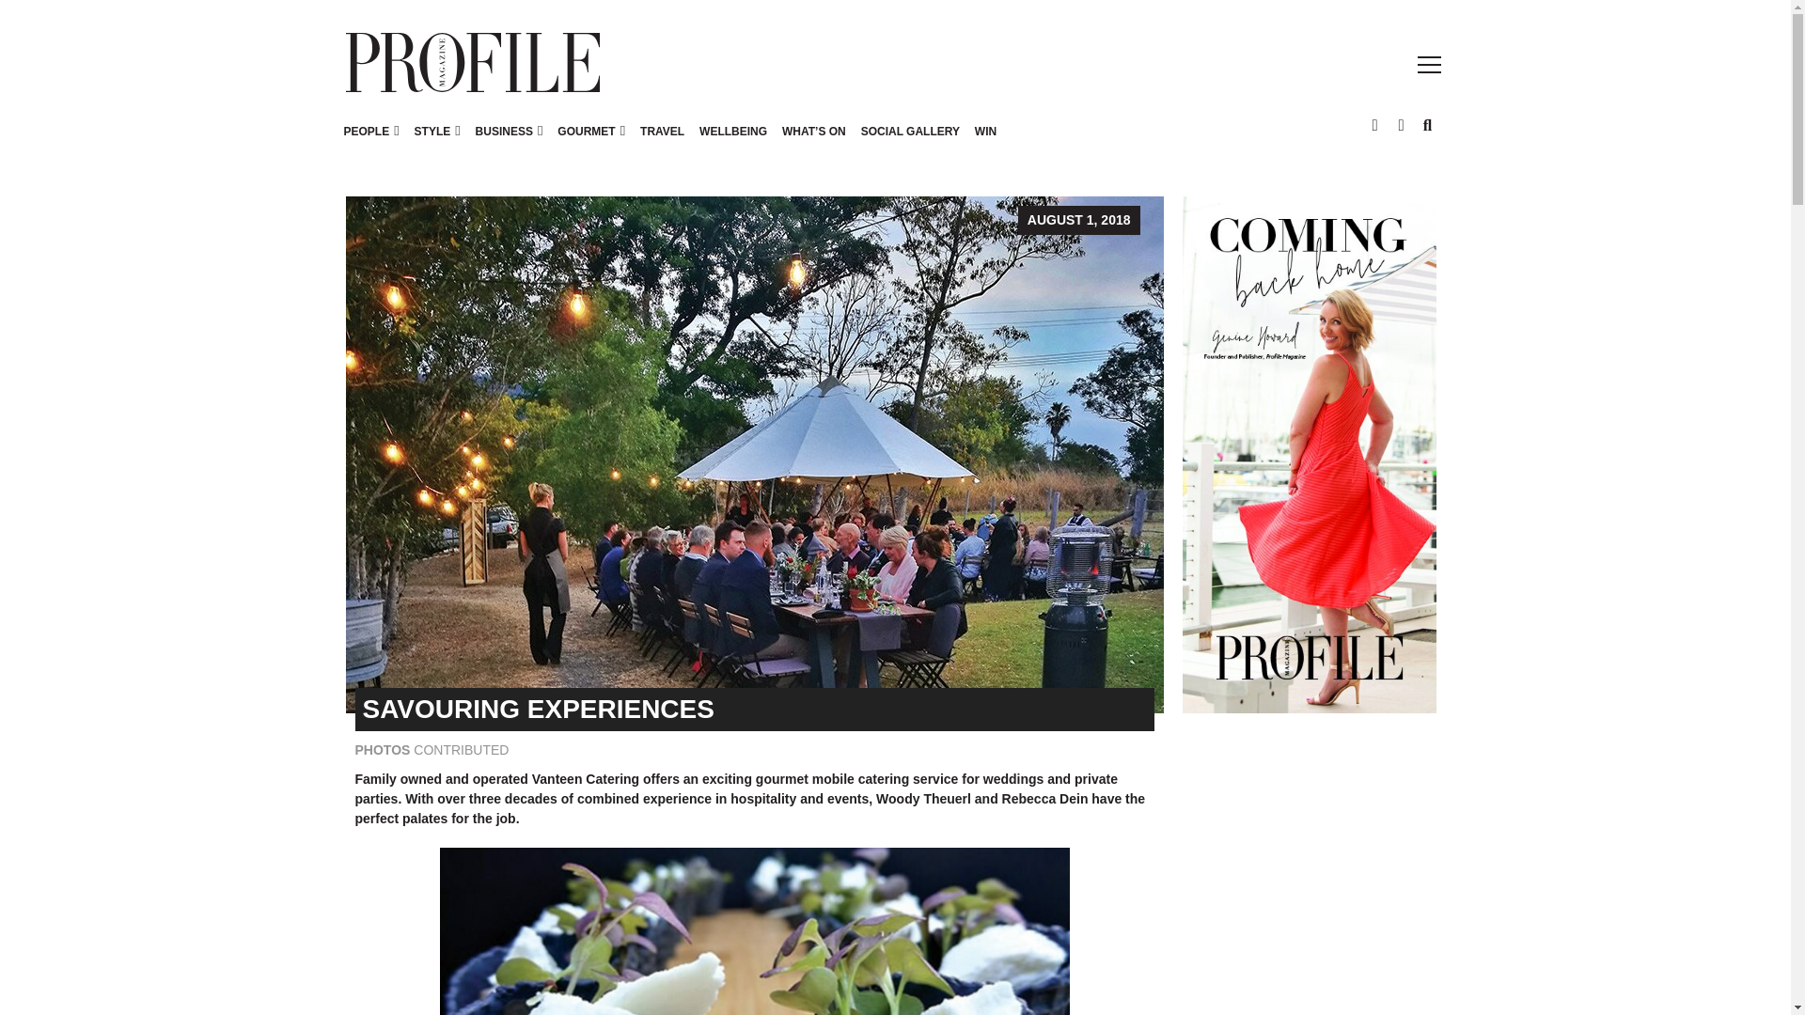 The width and height of the screenshot is (1805, 1015). Describe the element at coordinates (478, 130) in the screenshot. I see `CULTURE` at that location.